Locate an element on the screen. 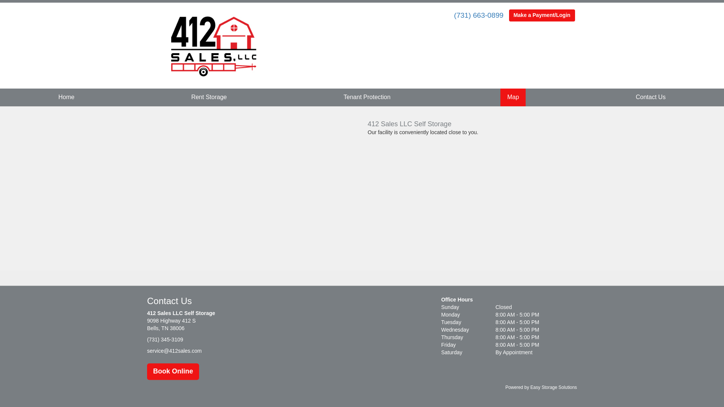  Contact Us is located at coordinates (651, 97).